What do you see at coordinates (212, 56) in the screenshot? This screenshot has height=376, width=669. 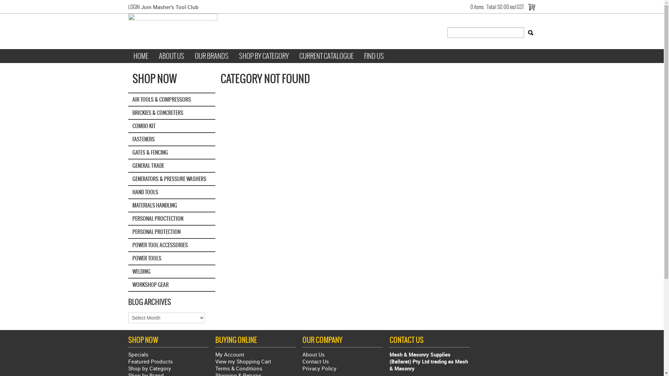 I see `OUR BRANDS` at bounding box center [212, 56].